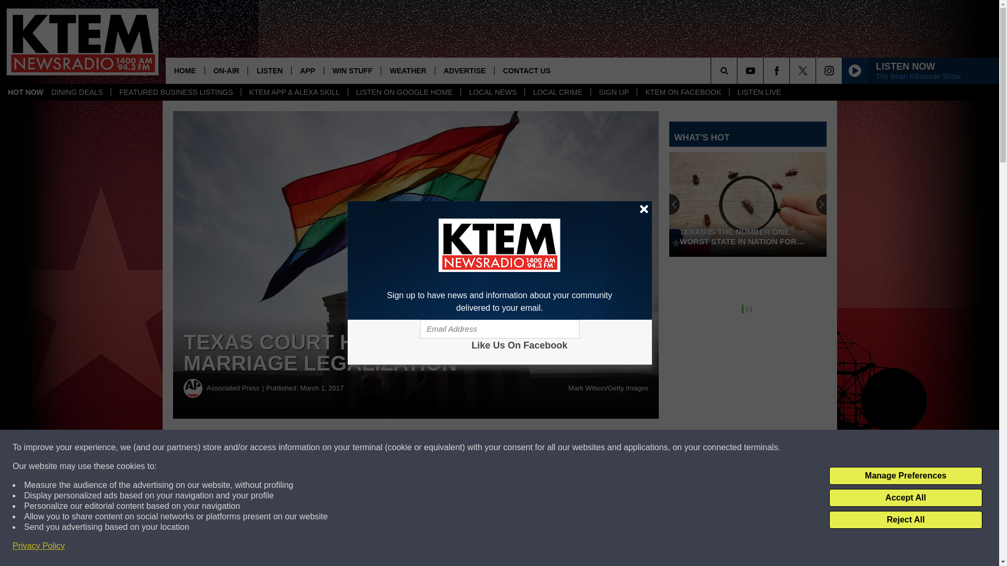 This screenshot has width=1007, height=566. I want to click on LOCAL CRIME, so click(557, 92).